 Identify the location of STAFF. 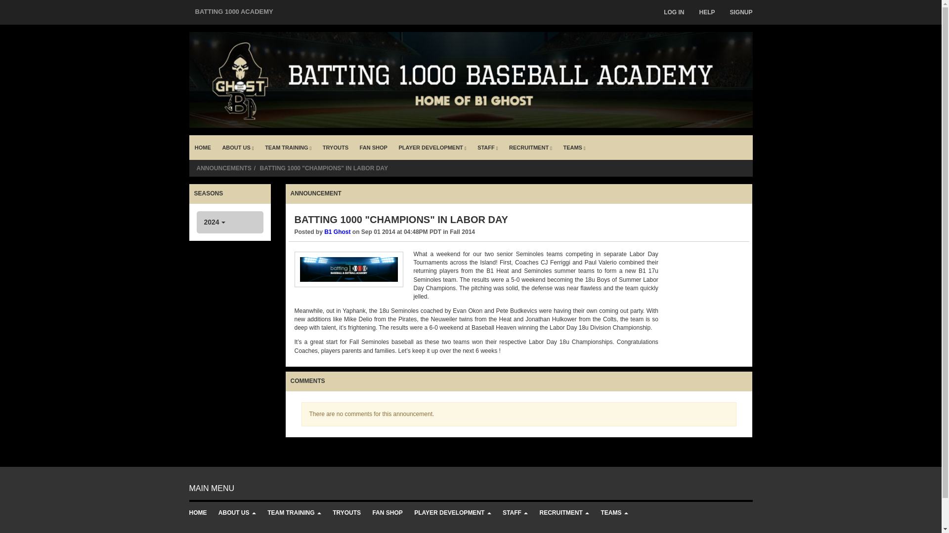
(487, 148).